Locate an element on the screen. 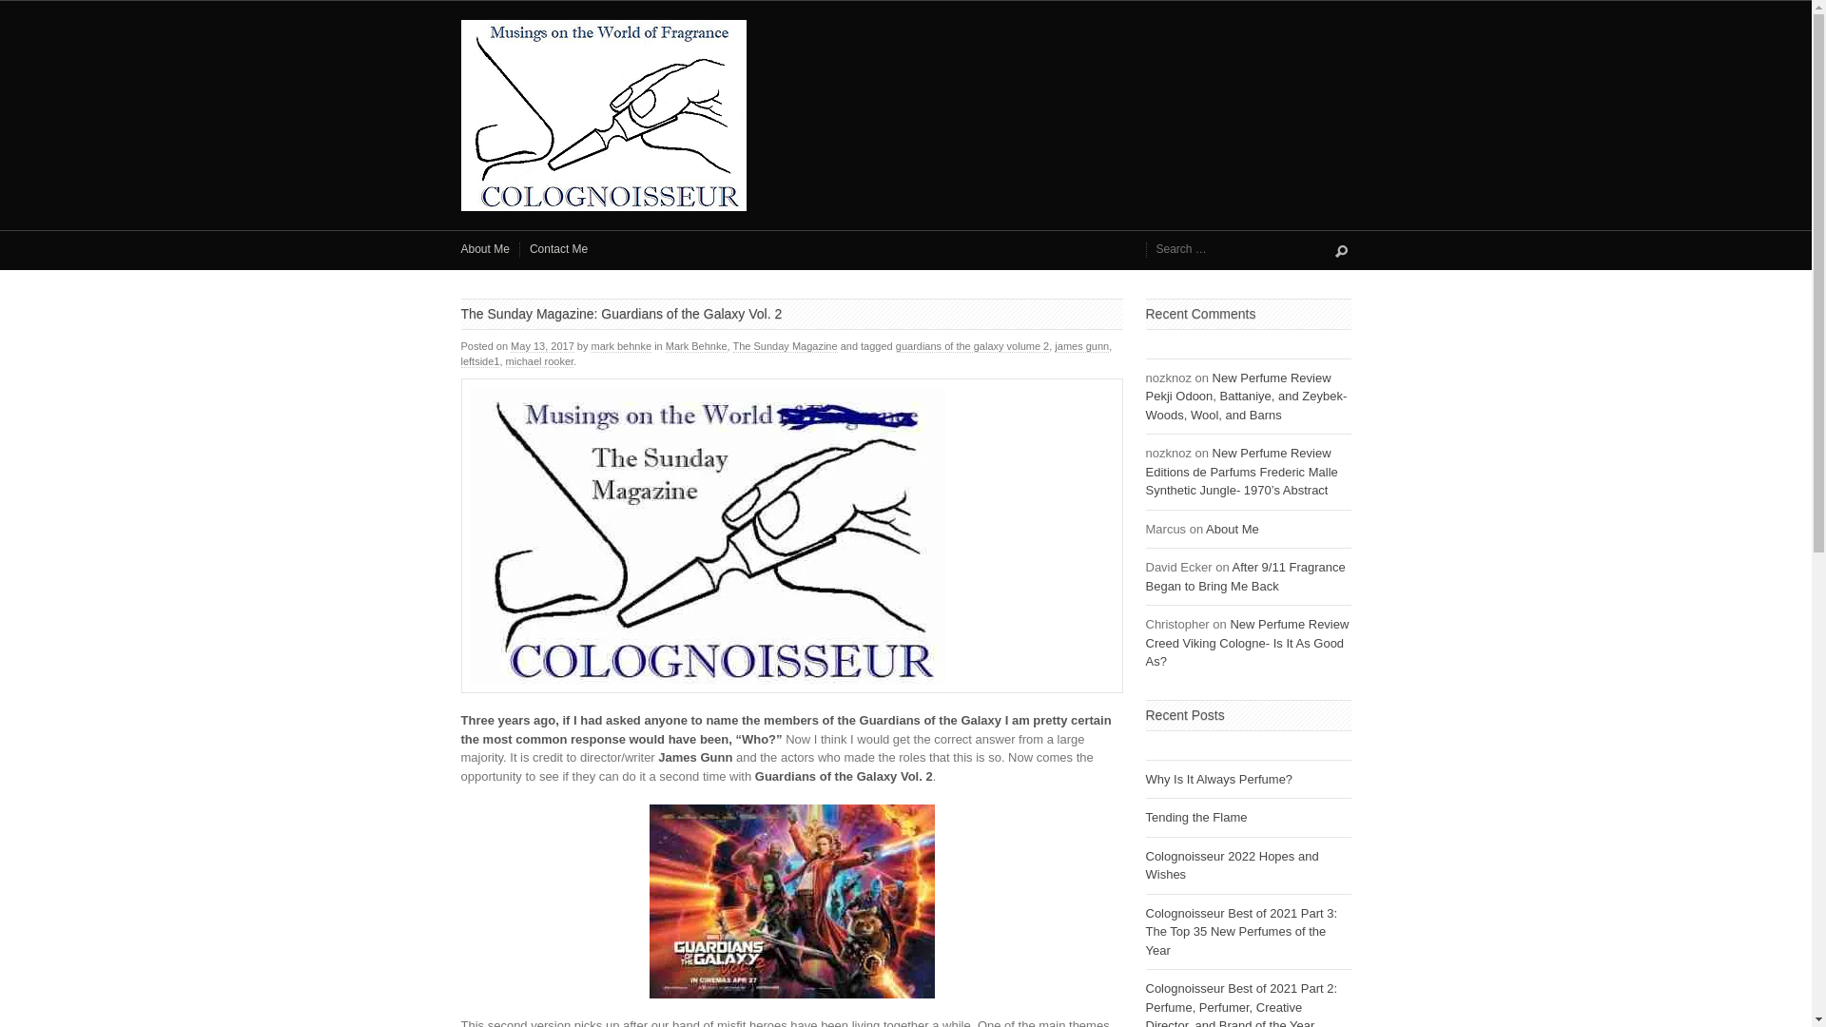  Mark Behnke is located at coordinates (696, 346).